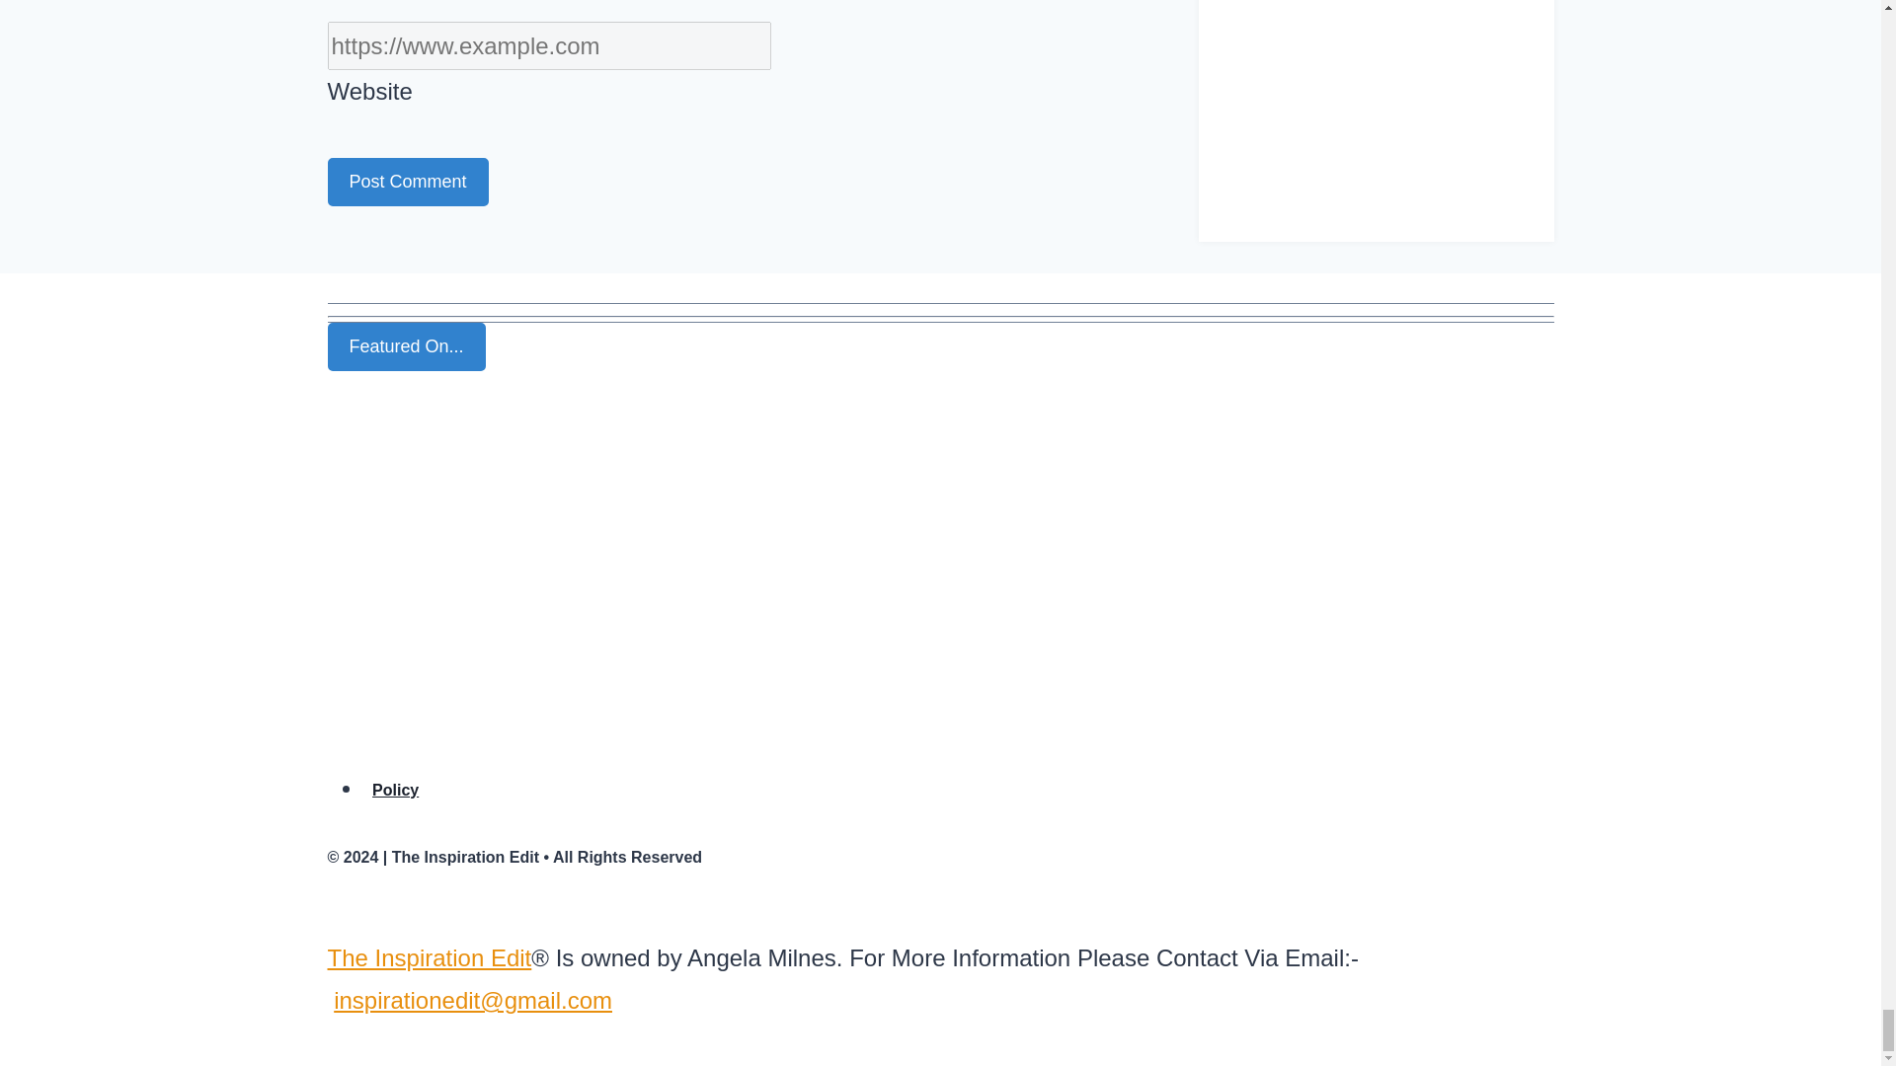 The image size is (1896, 1066). Describe the element at coordinates (409, 182) in the screenshot. I see `Post Comment` at that location.